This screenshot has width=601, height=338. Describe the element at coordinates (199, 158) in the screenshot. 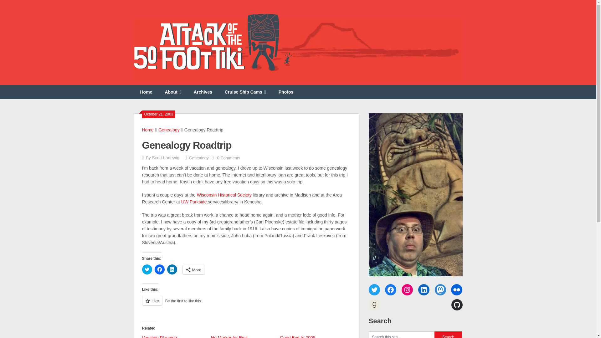

I see `Genealogy` at that location.